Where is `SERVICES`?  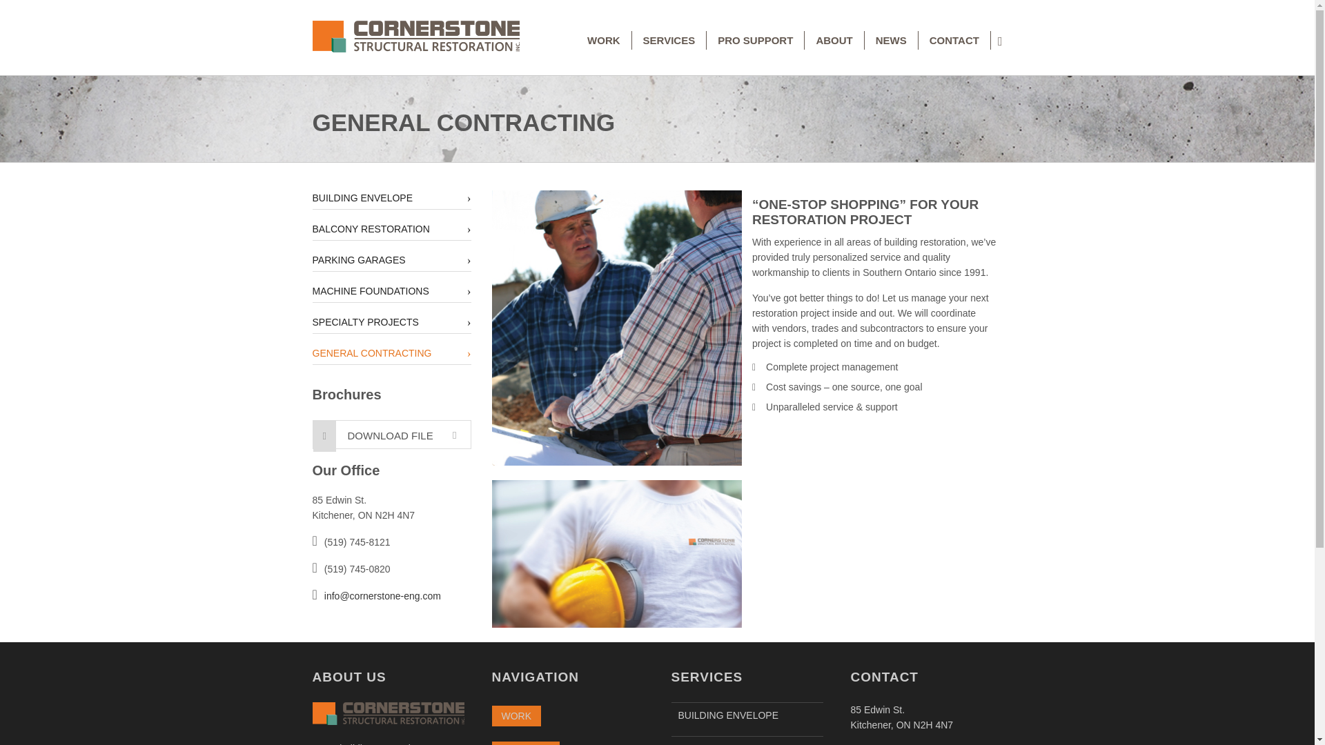
SERVICES is located at coordinates (525, 743).